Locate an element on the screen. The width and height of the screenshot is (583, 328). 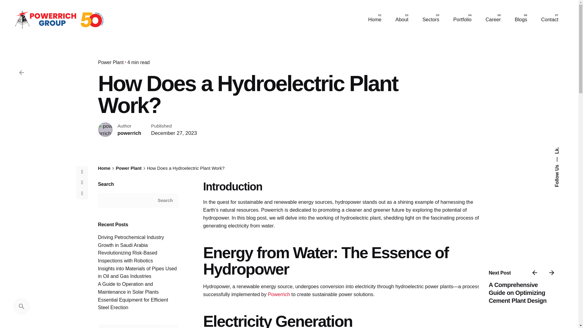
Essential Equipment for Efficient Steel Erection is located at coordinates (133, 304).